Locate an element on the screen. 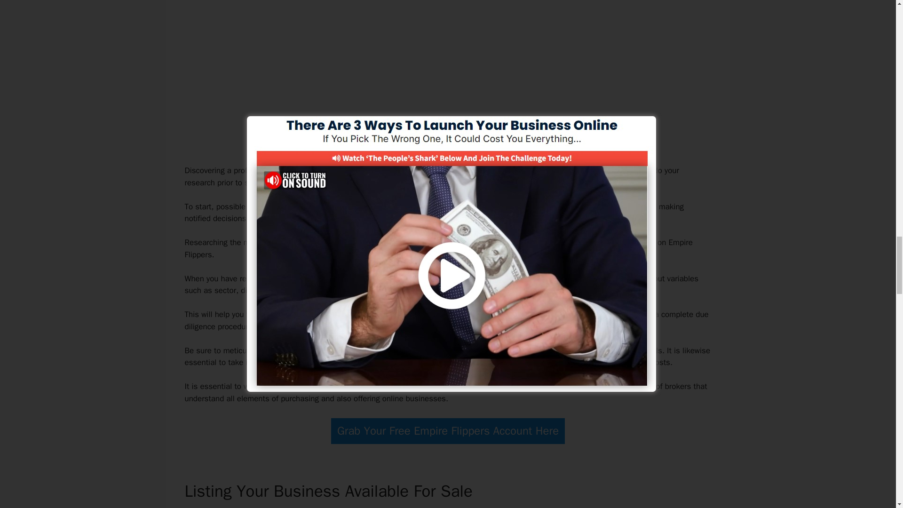 This screenshot has height=508, width=903. Grab Your Free Empire Flippers Account Here is located at coordinates (448, 431).